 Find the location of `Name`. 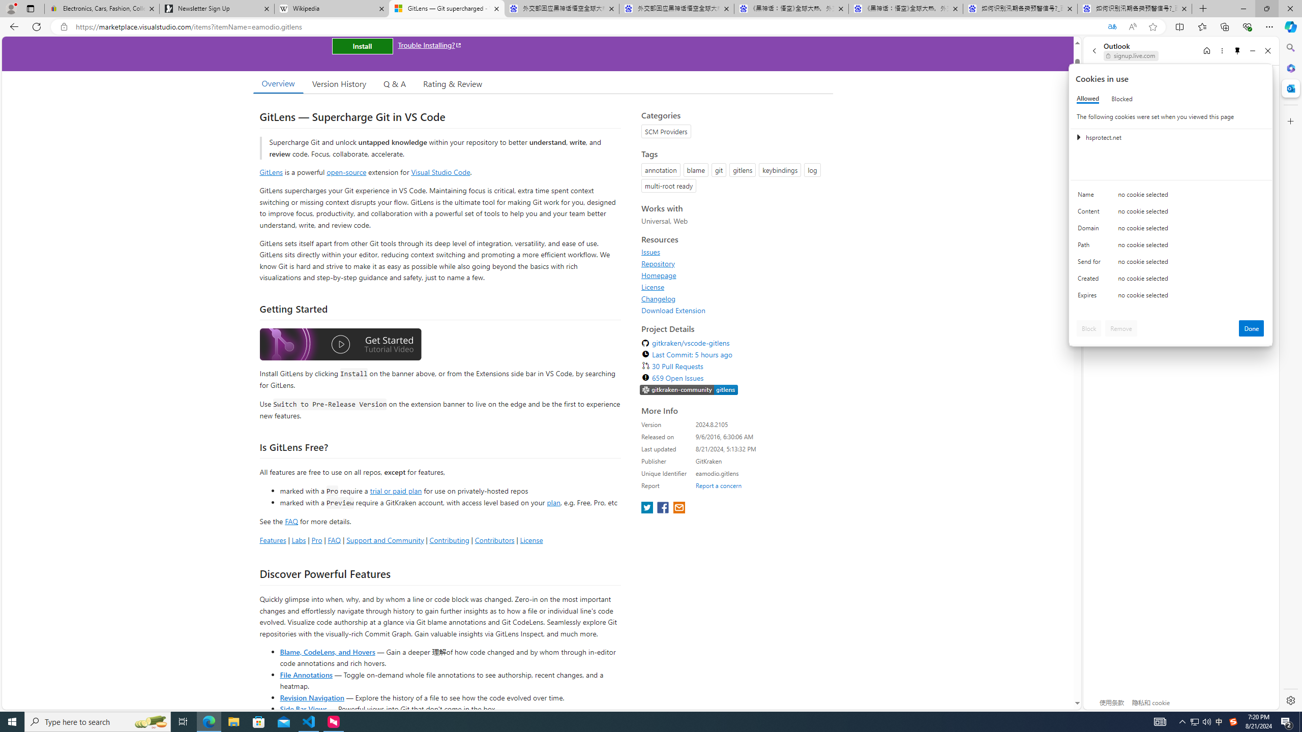

Name is located at coordinates (1091, 197).